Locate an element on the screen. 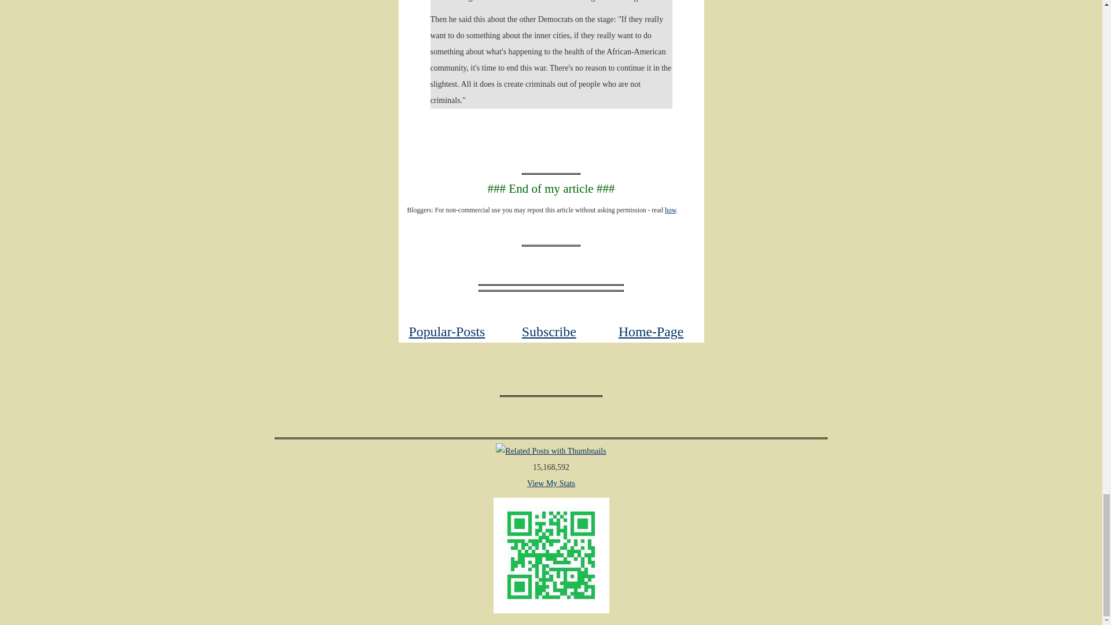 The image size is (1111, 625). Popular-Posts is located at coordinates (447, 332).